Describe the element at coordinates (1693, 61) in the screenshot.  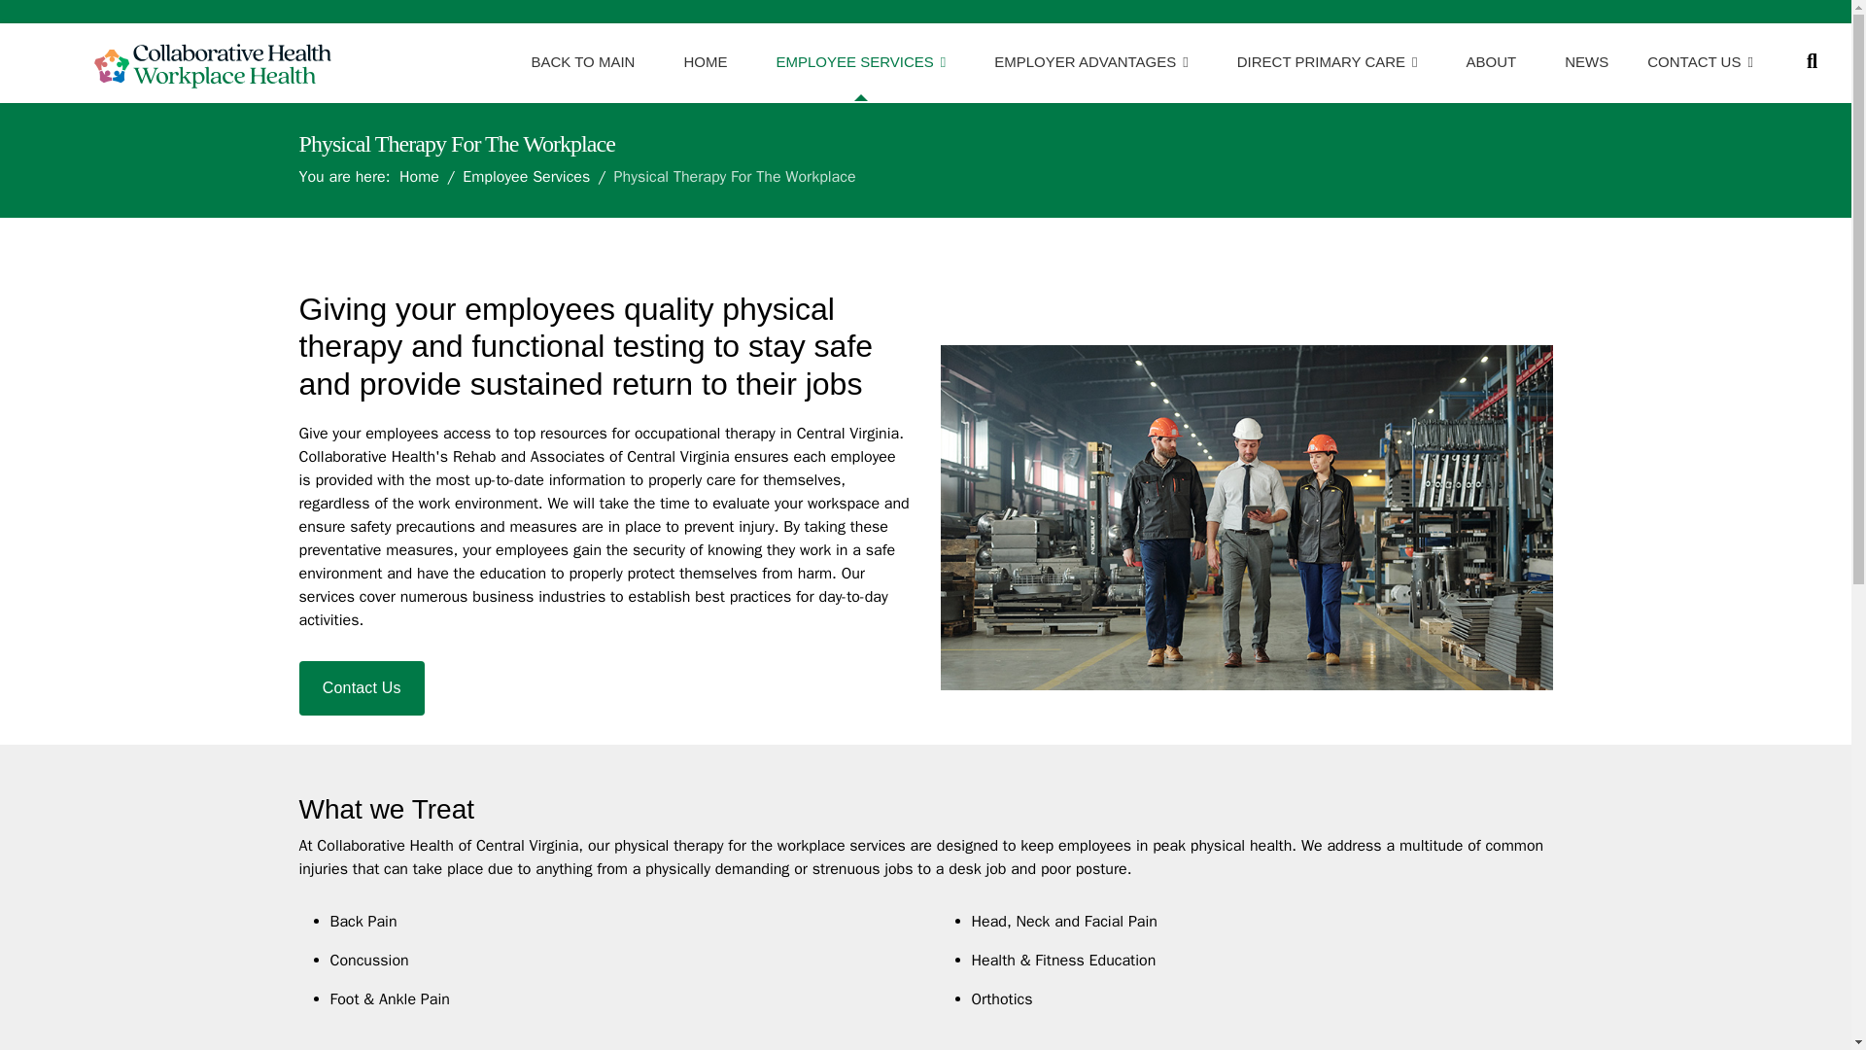
I see `CONTACT US` at that location.